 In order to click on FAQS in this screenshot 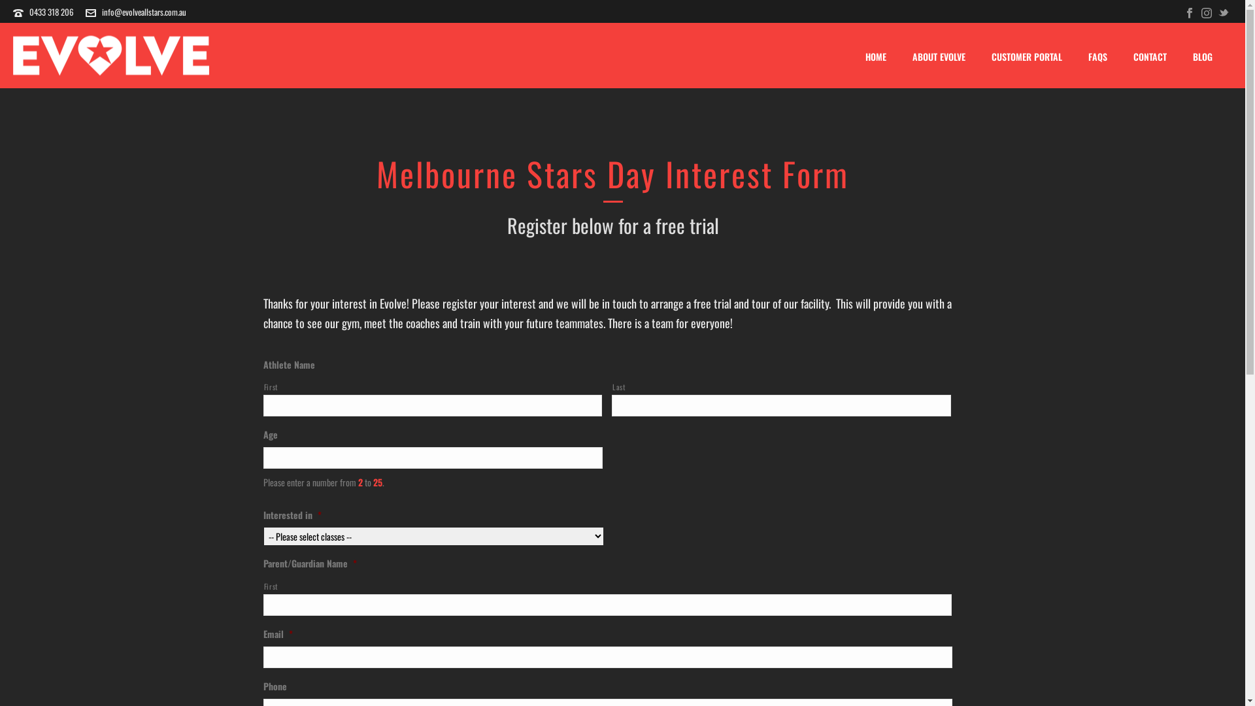, I will do `click(1098, 57)`.